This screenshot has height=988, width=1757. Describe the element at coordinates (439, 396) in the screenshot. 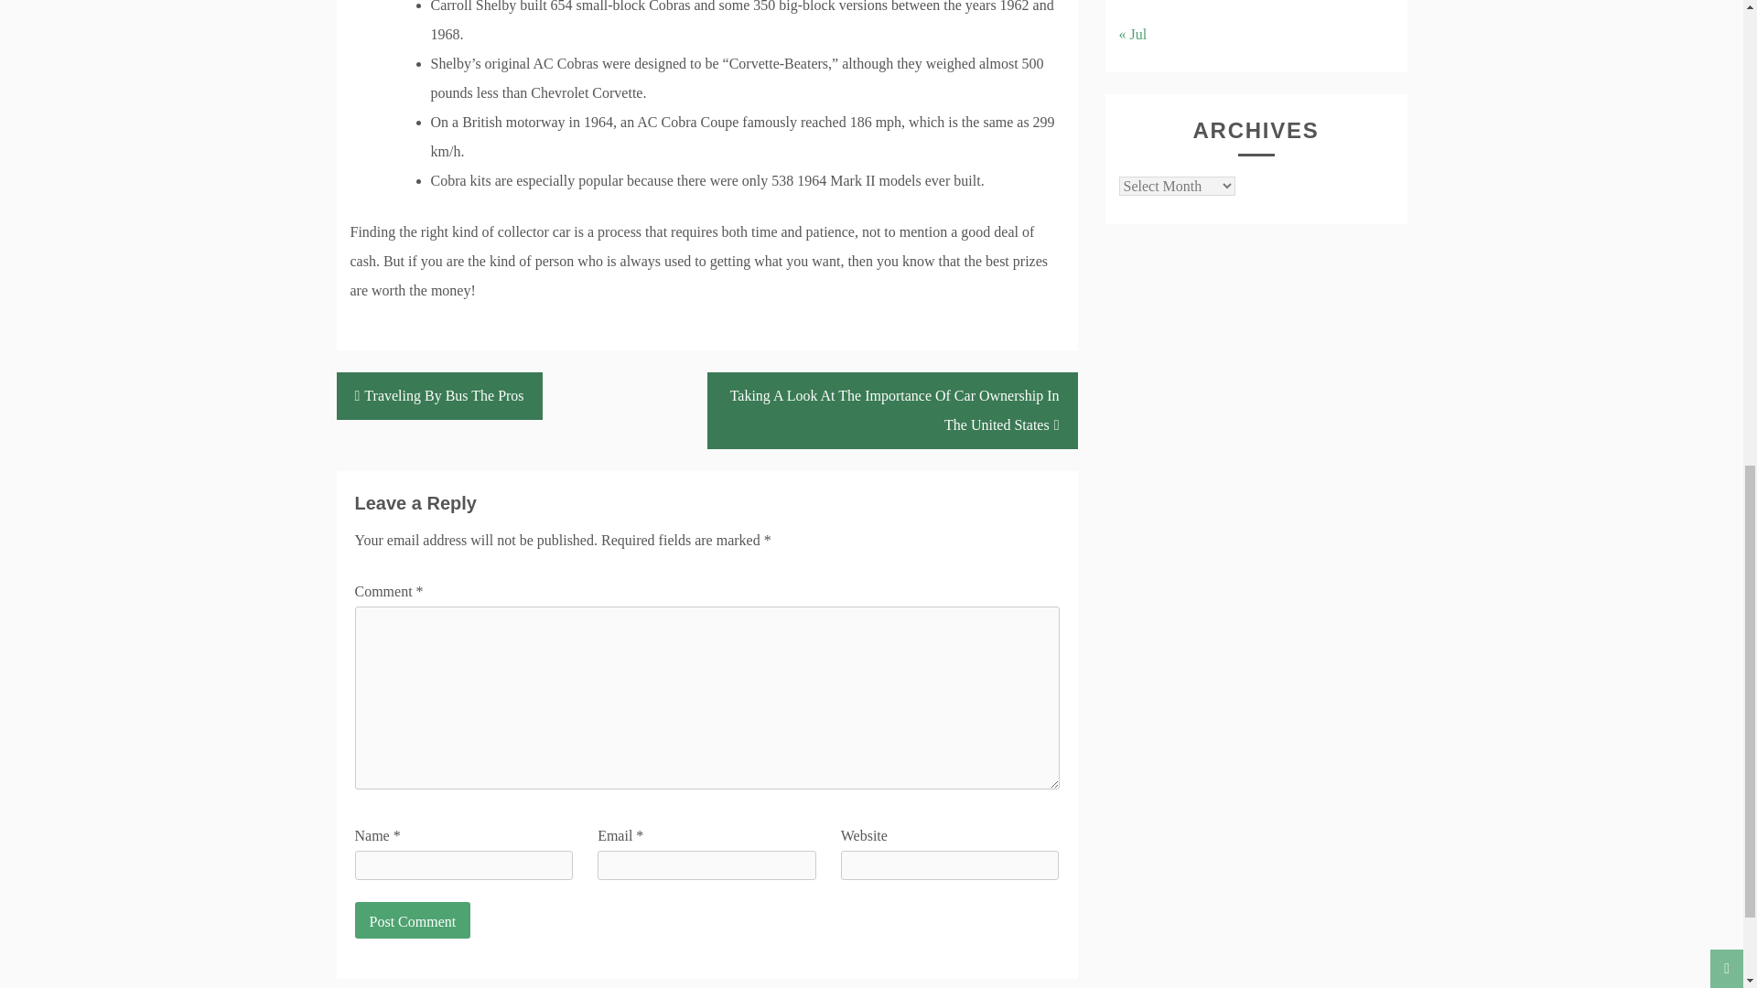

I see `Traveling By Bus The Pros` at that location.